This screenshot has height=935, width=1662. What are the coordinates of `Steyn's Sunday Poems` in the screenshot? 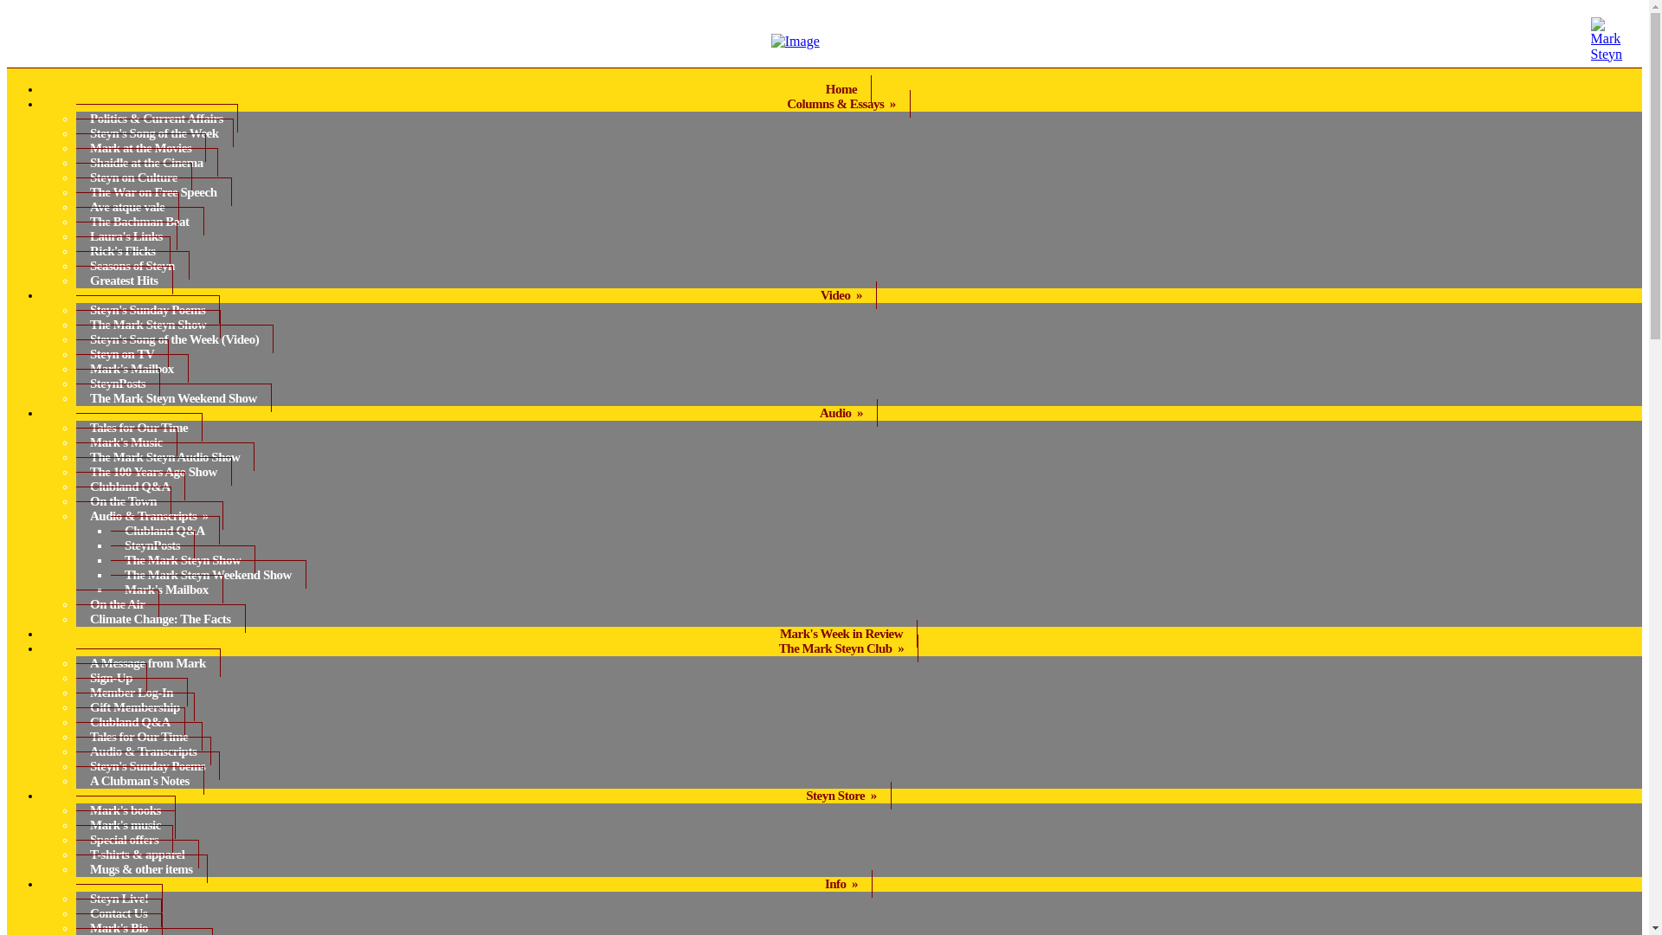 It's located at (147, 309).